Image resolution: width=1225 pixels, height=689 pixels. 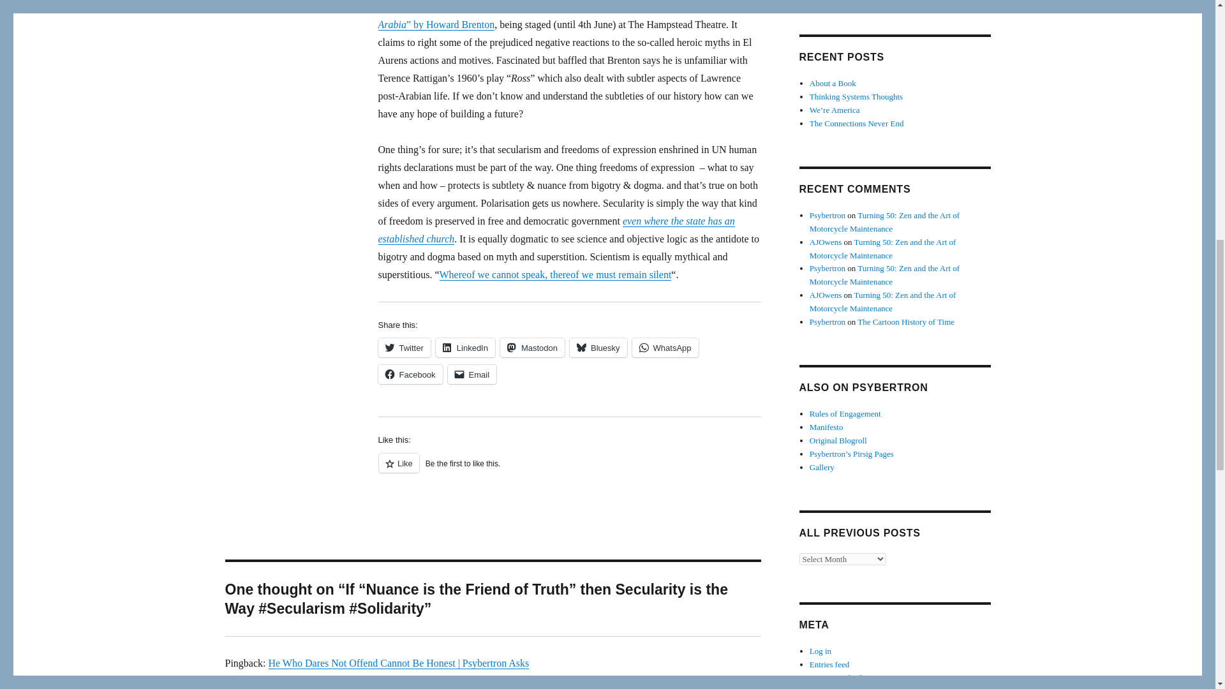 What do you see at coordinates (403, 348) in the screenshot?
I see `Twitter` at bounding box center [403, 348].